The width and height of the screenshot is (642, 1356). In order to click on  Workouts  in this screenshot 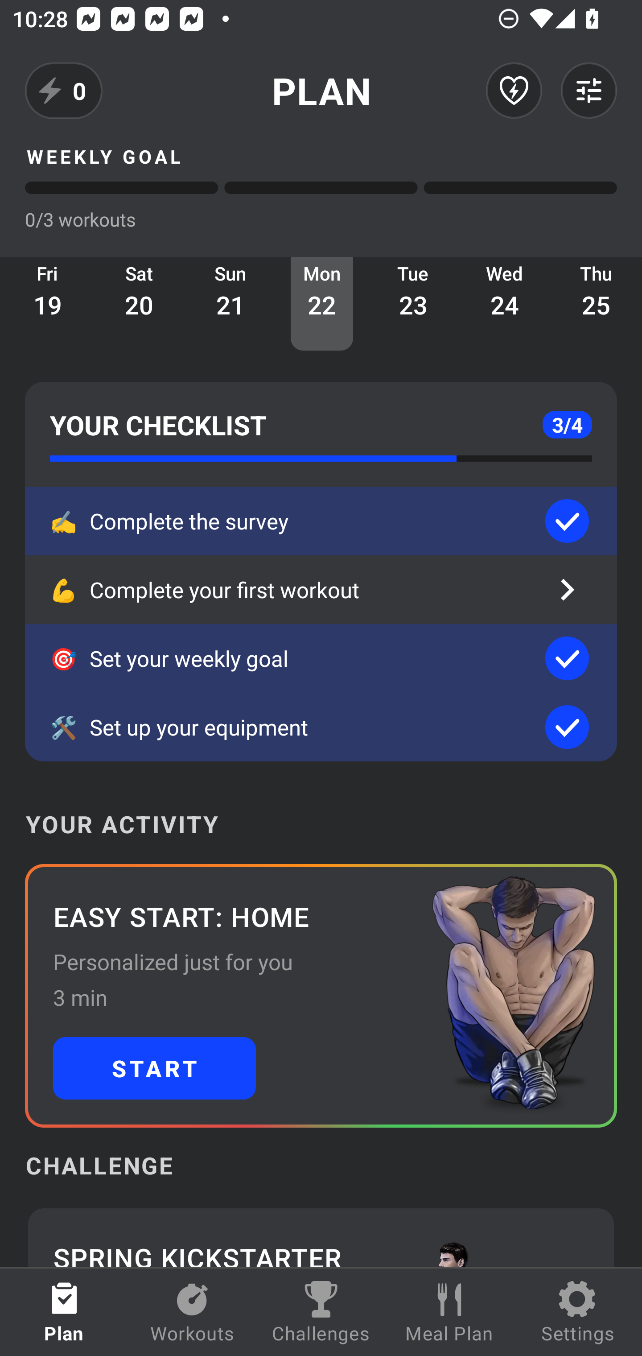, I will do `click(193, 1312)`.